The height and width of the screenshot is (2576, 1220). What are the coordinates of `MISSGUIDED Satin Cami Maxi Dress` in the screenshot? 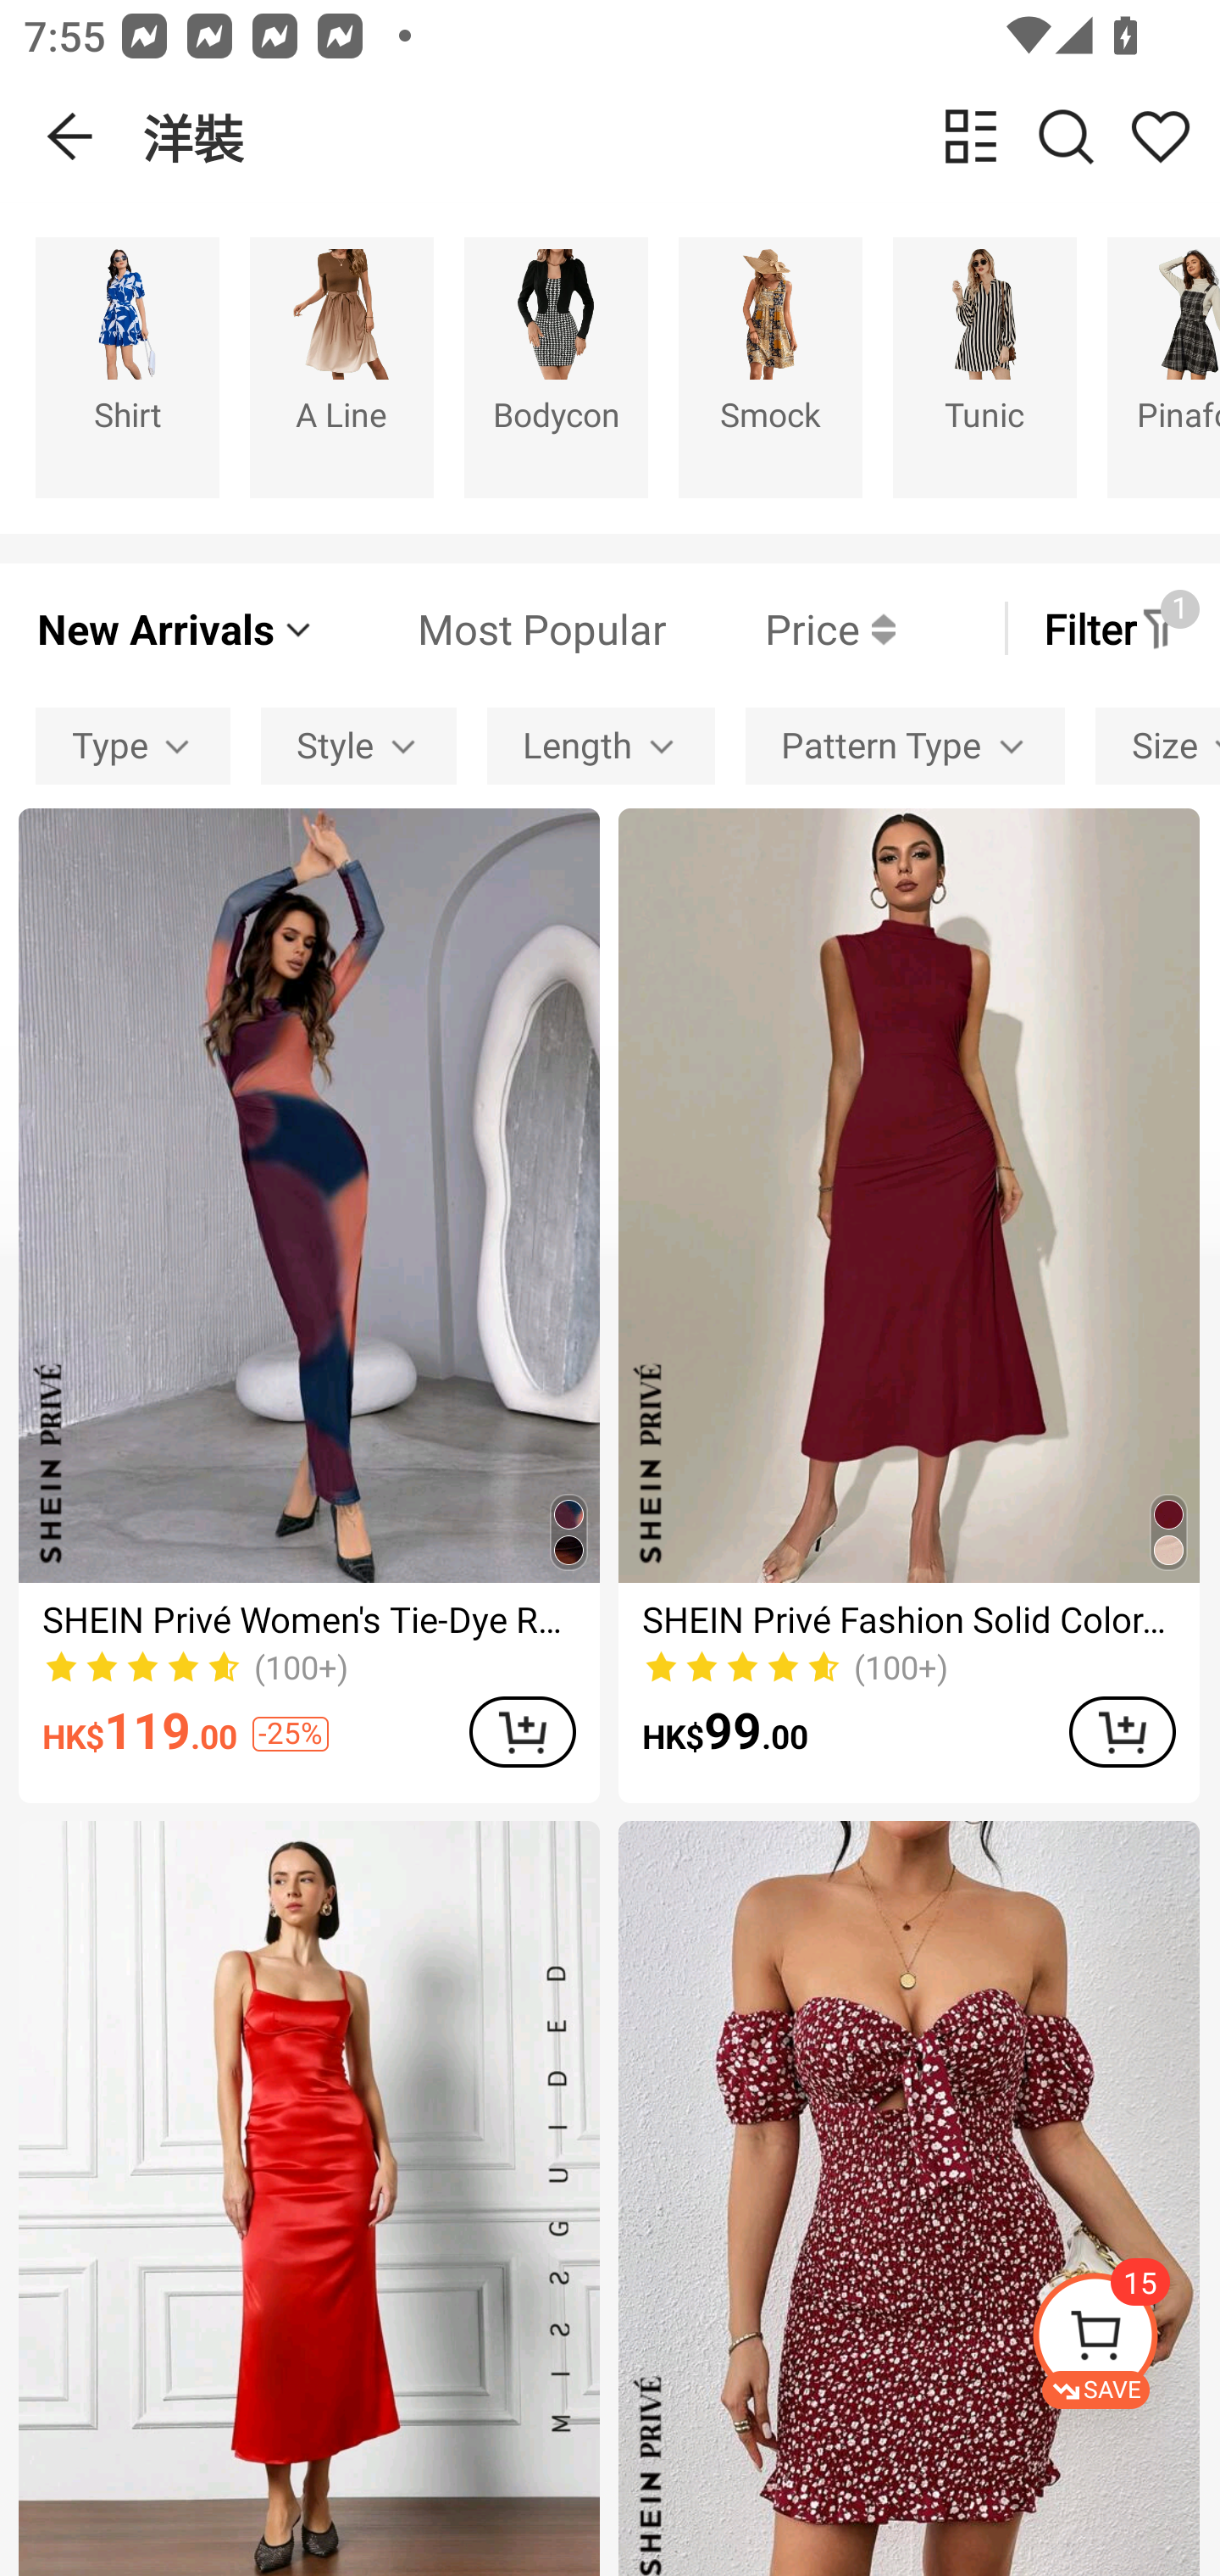 It's located at (308, 2198).